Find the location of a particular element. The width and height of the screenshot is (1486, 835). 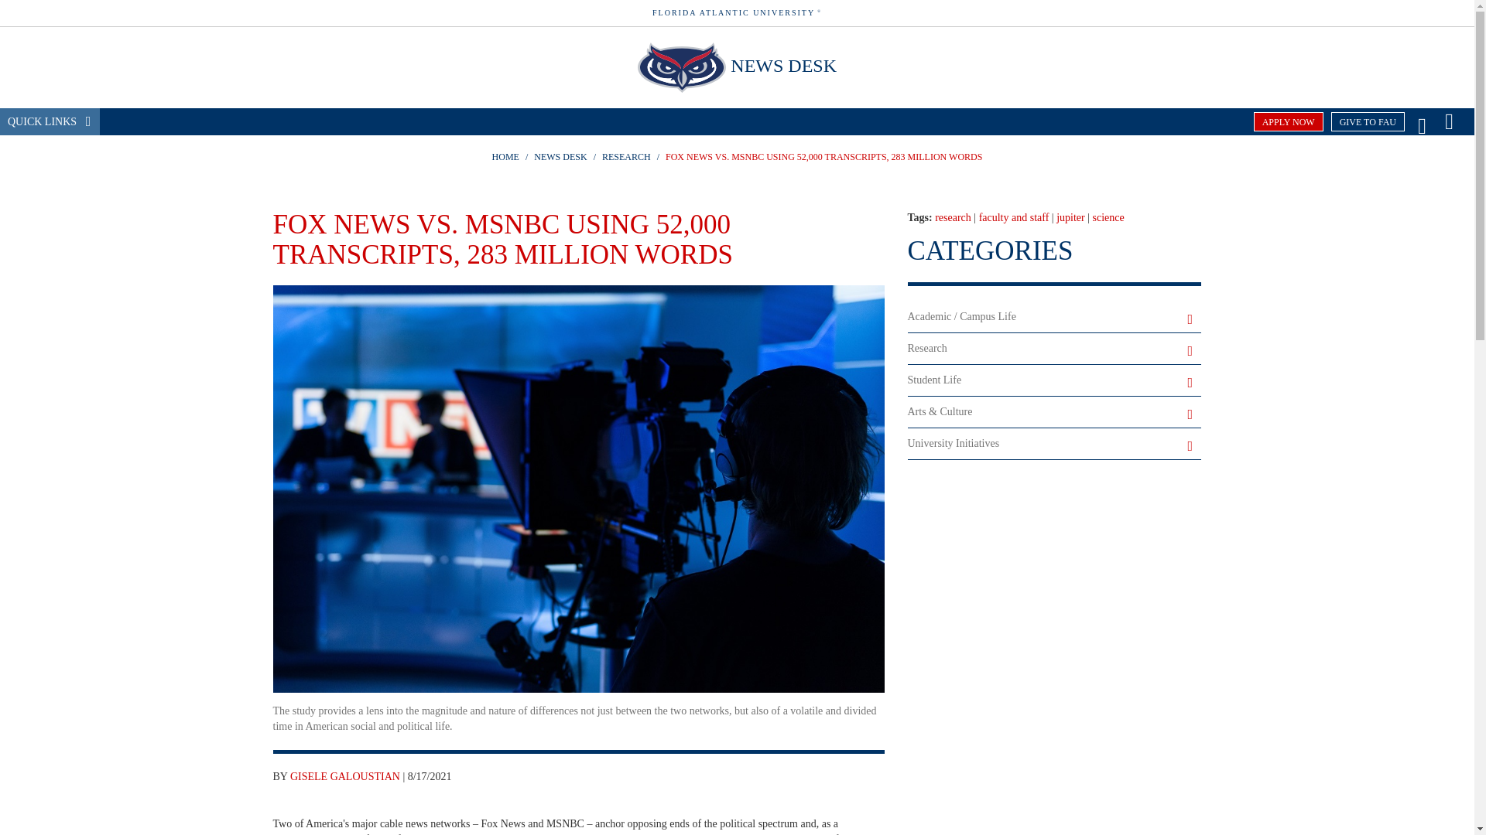

APPLY NOW is located at coordinates (1289, 121).